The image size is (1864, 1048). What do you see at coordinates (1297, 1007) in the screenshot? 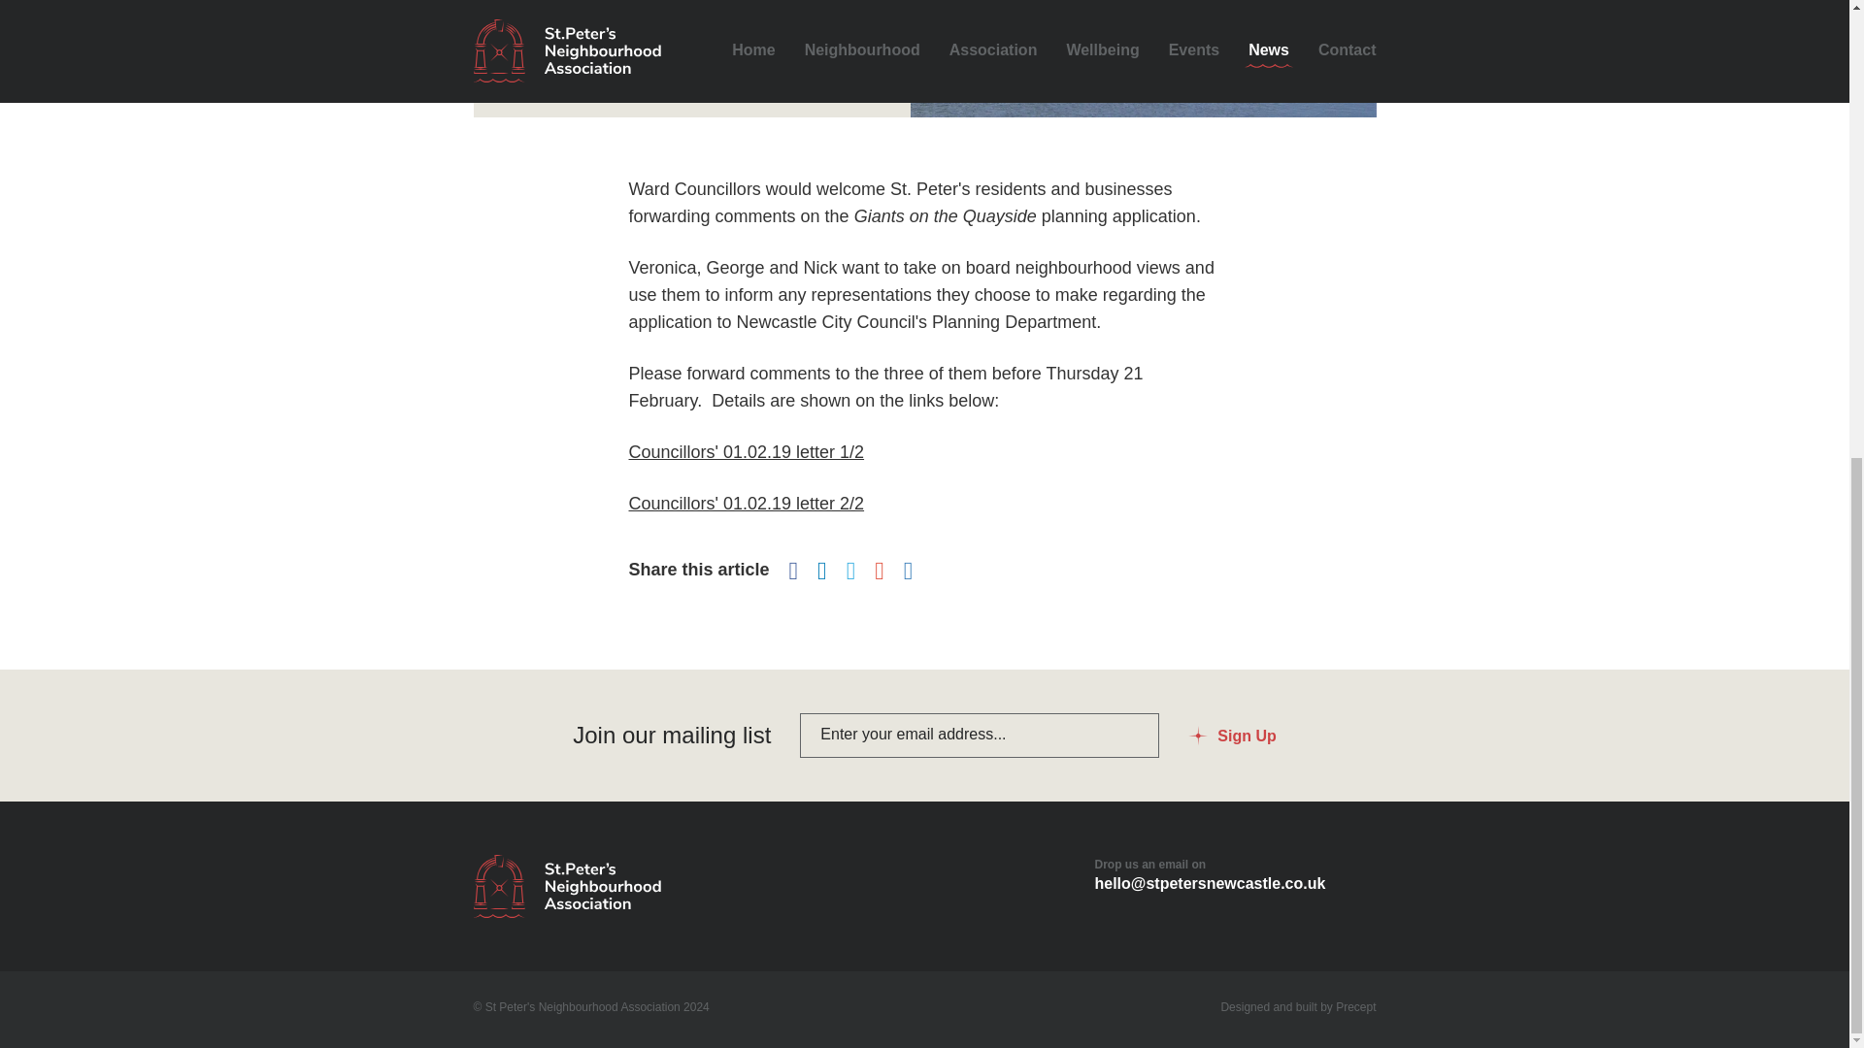
I see `Designed and built by Precept` at bounding box center [1297, 1007].